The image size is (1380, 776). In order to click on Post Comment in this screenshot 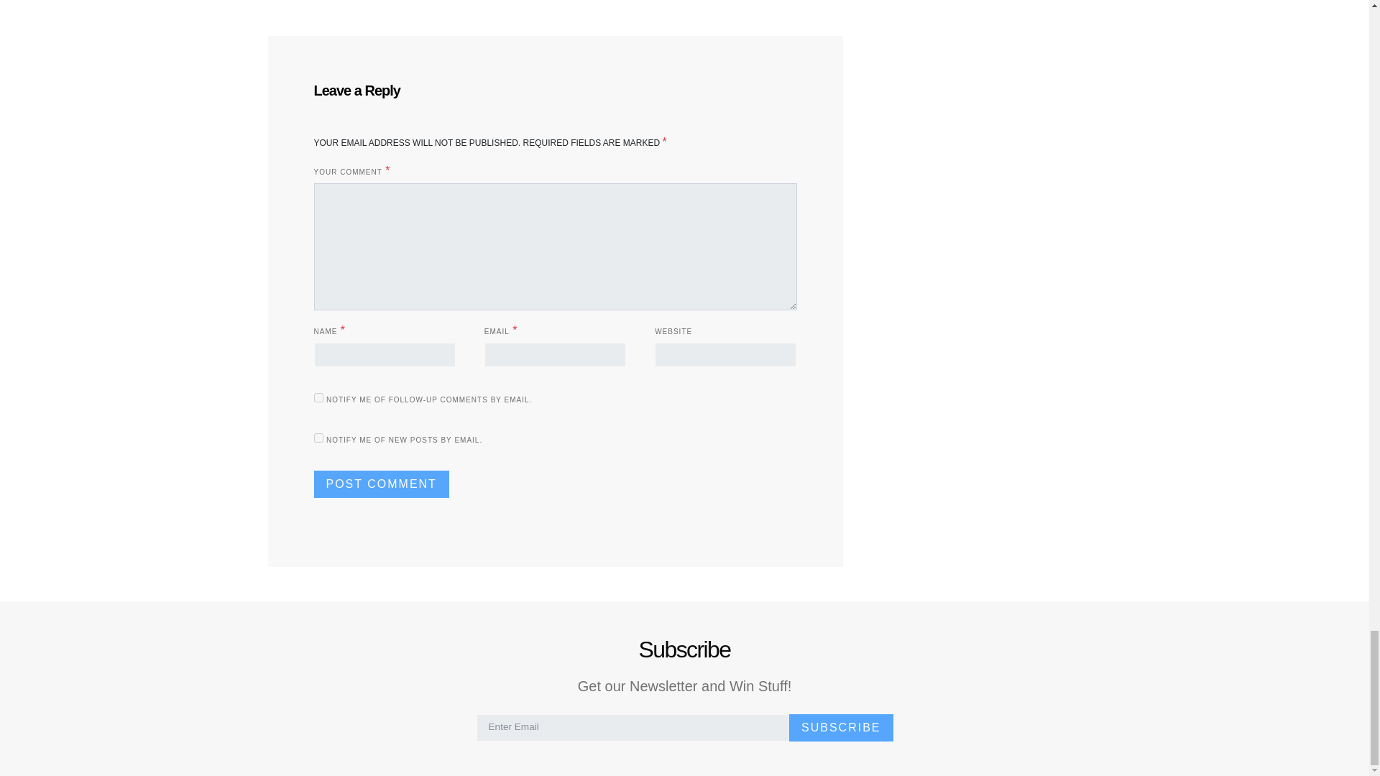, I will do `click(381, 484)`.